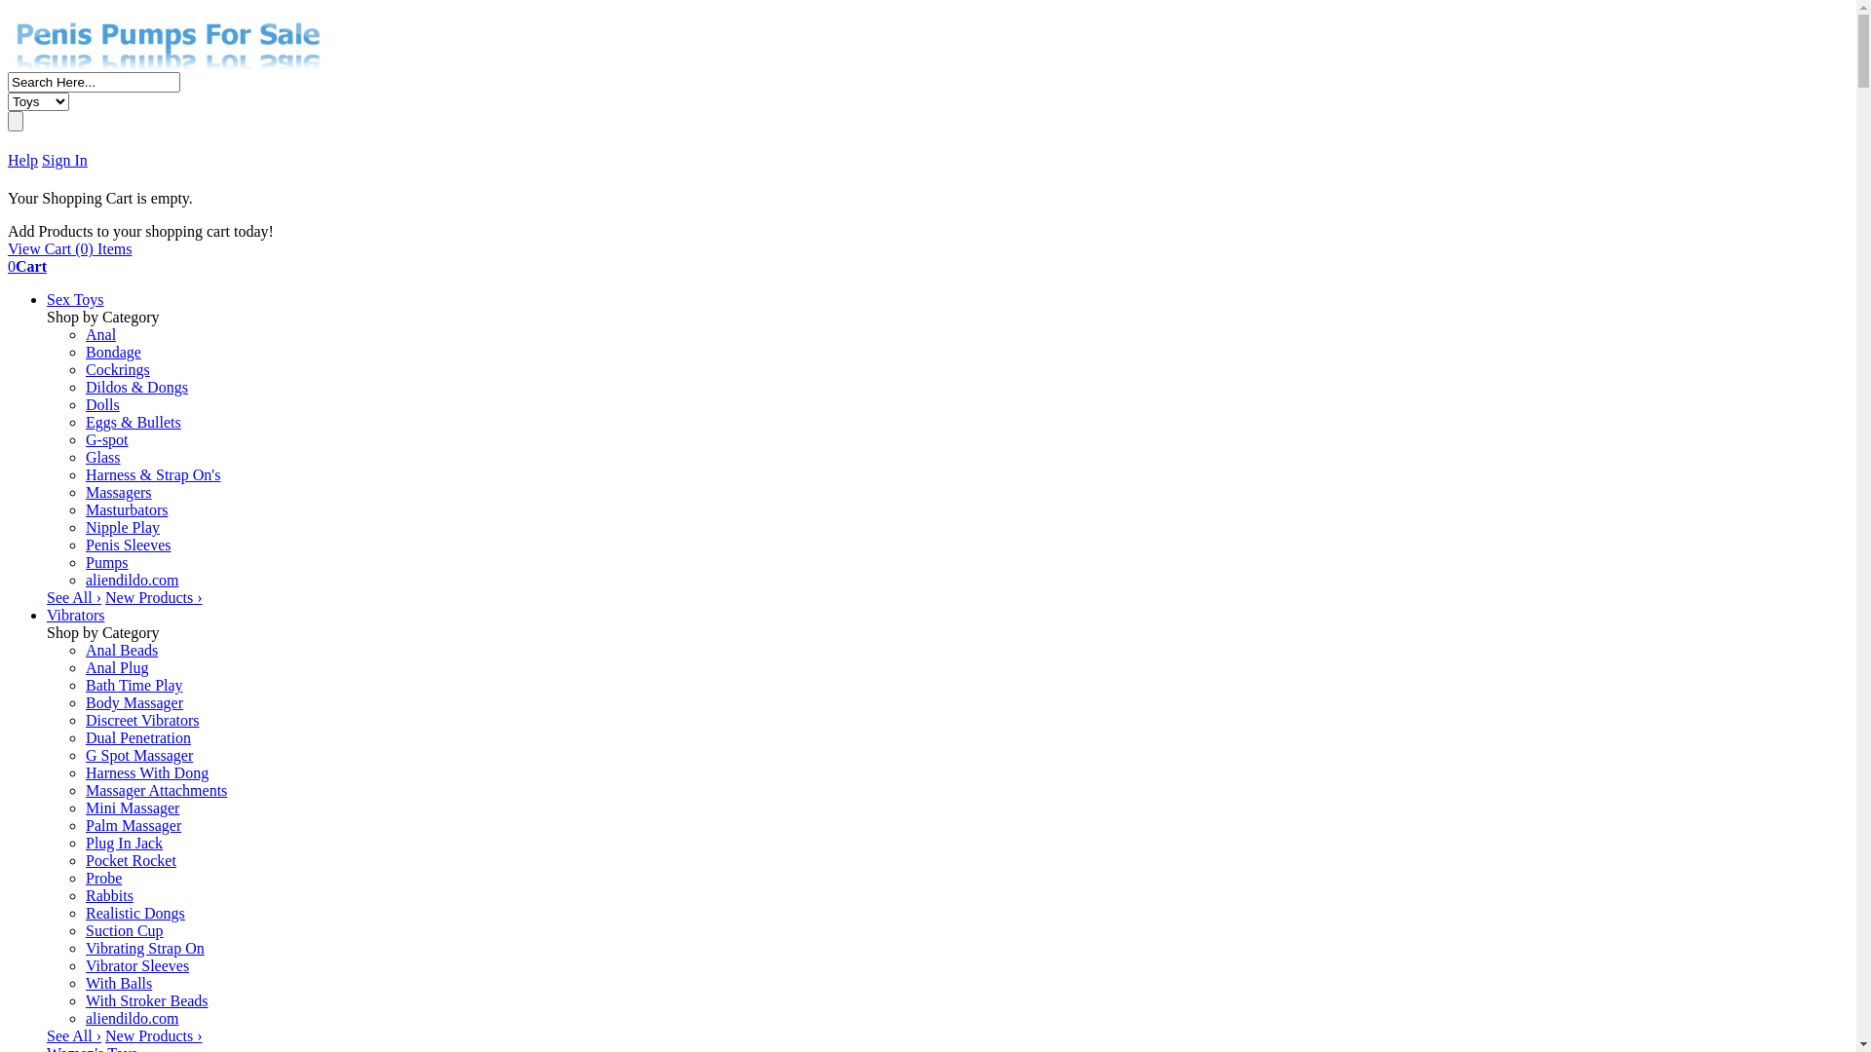  I want to click on Pocket Rocket, so click(131, 861).